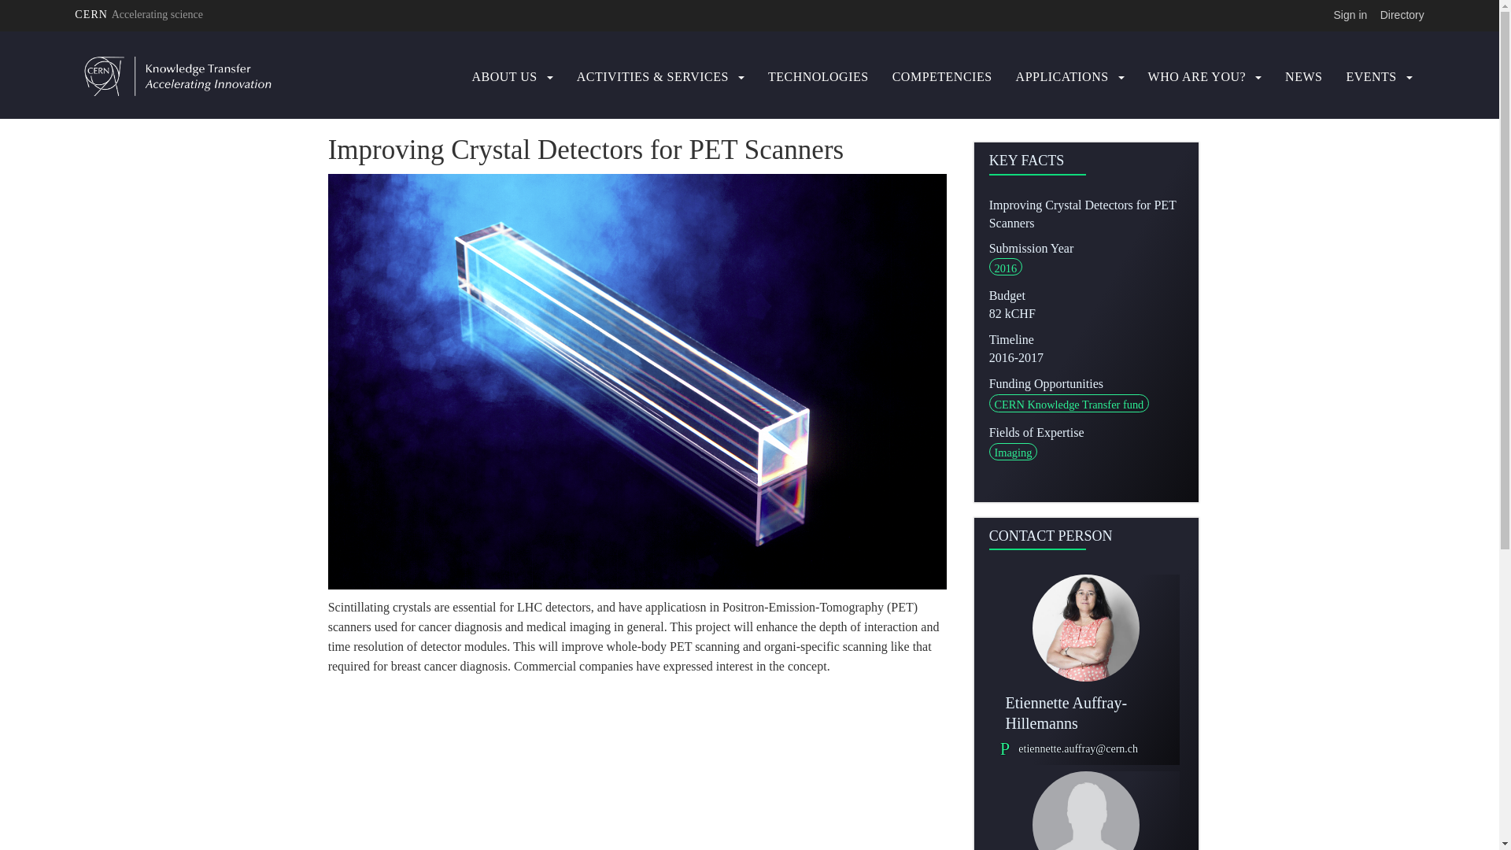 Image resolution: width=1511 pixels, height=850 pixels. I want to click on Search CERN resources and browse the directory, so click(1402, 15).